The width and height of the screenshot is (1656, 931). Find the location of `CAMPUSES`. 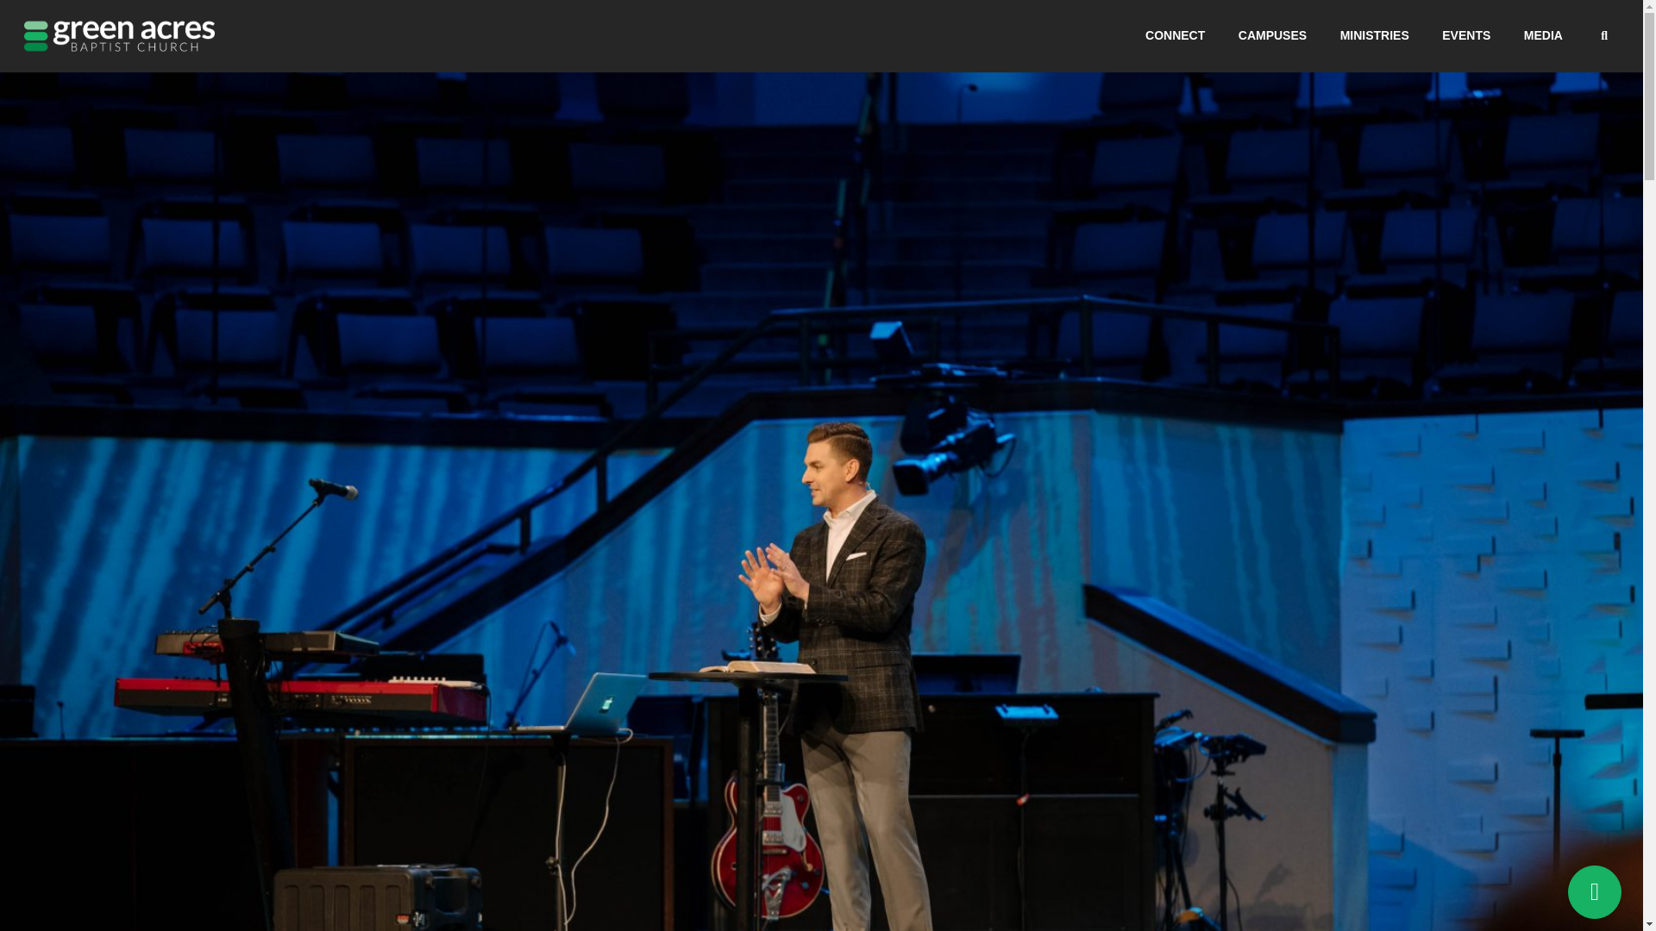

CAMPUSES is located at coordinates (1272, 35).